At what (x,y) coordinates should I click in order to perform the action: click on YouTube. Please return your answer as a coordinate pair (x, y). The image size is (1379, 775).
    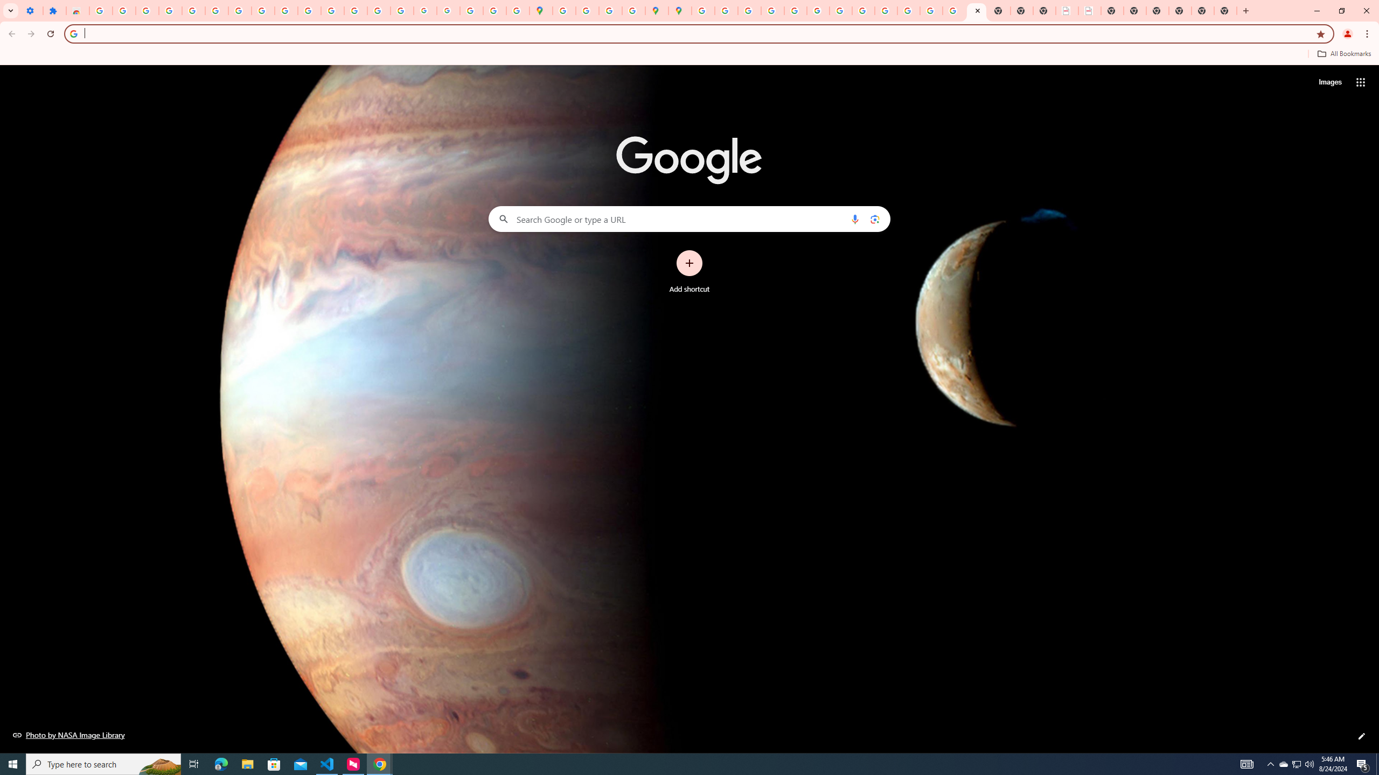
    Looking at the image, I should click on (840, 11).